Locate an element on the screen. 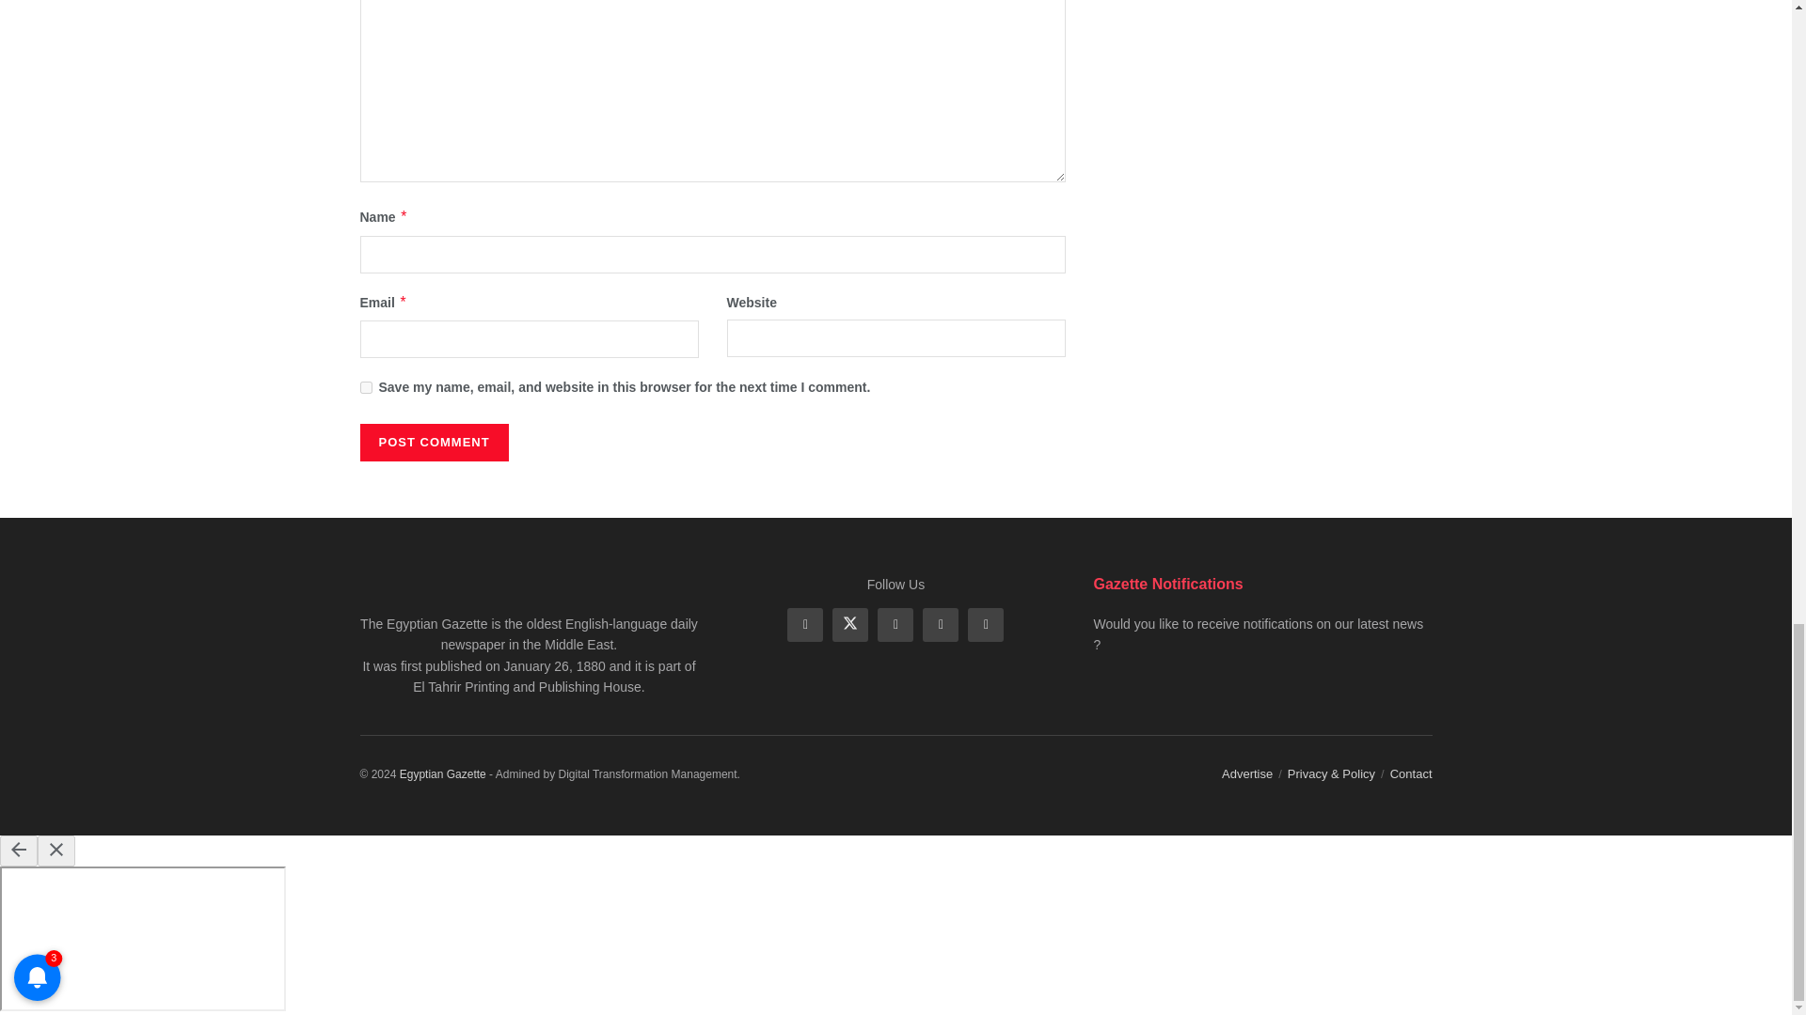 This screenshot has height=1015, width=1806. yes is located at coordinates (365, 387).